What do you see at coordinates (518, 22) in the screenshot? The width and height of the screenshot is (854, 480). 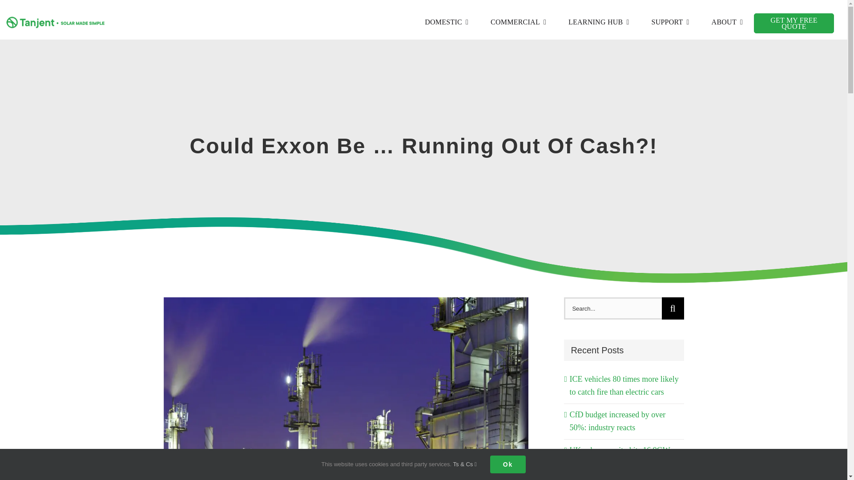 I see `COMMERCIAL` at bounding box center [518, 22].